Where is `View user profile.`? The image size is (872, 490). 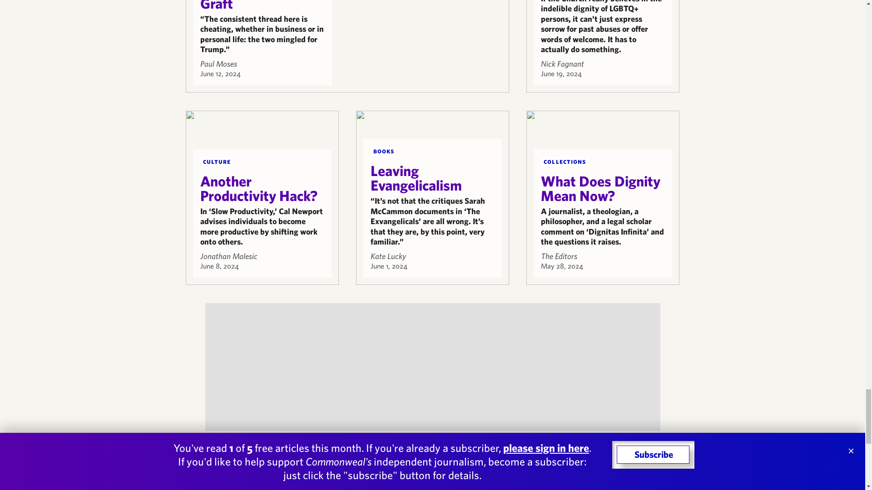
View user profile. is located at coordinates (562, 64).